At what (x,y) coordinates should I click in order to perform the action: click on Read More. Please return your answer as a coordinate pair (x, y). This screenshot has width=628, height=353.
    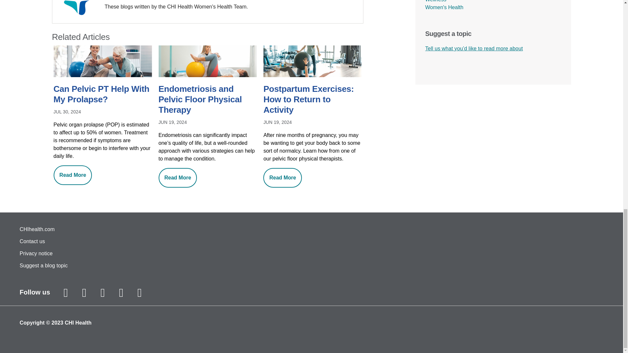
    Looking at the image, I should click on (178, 178).